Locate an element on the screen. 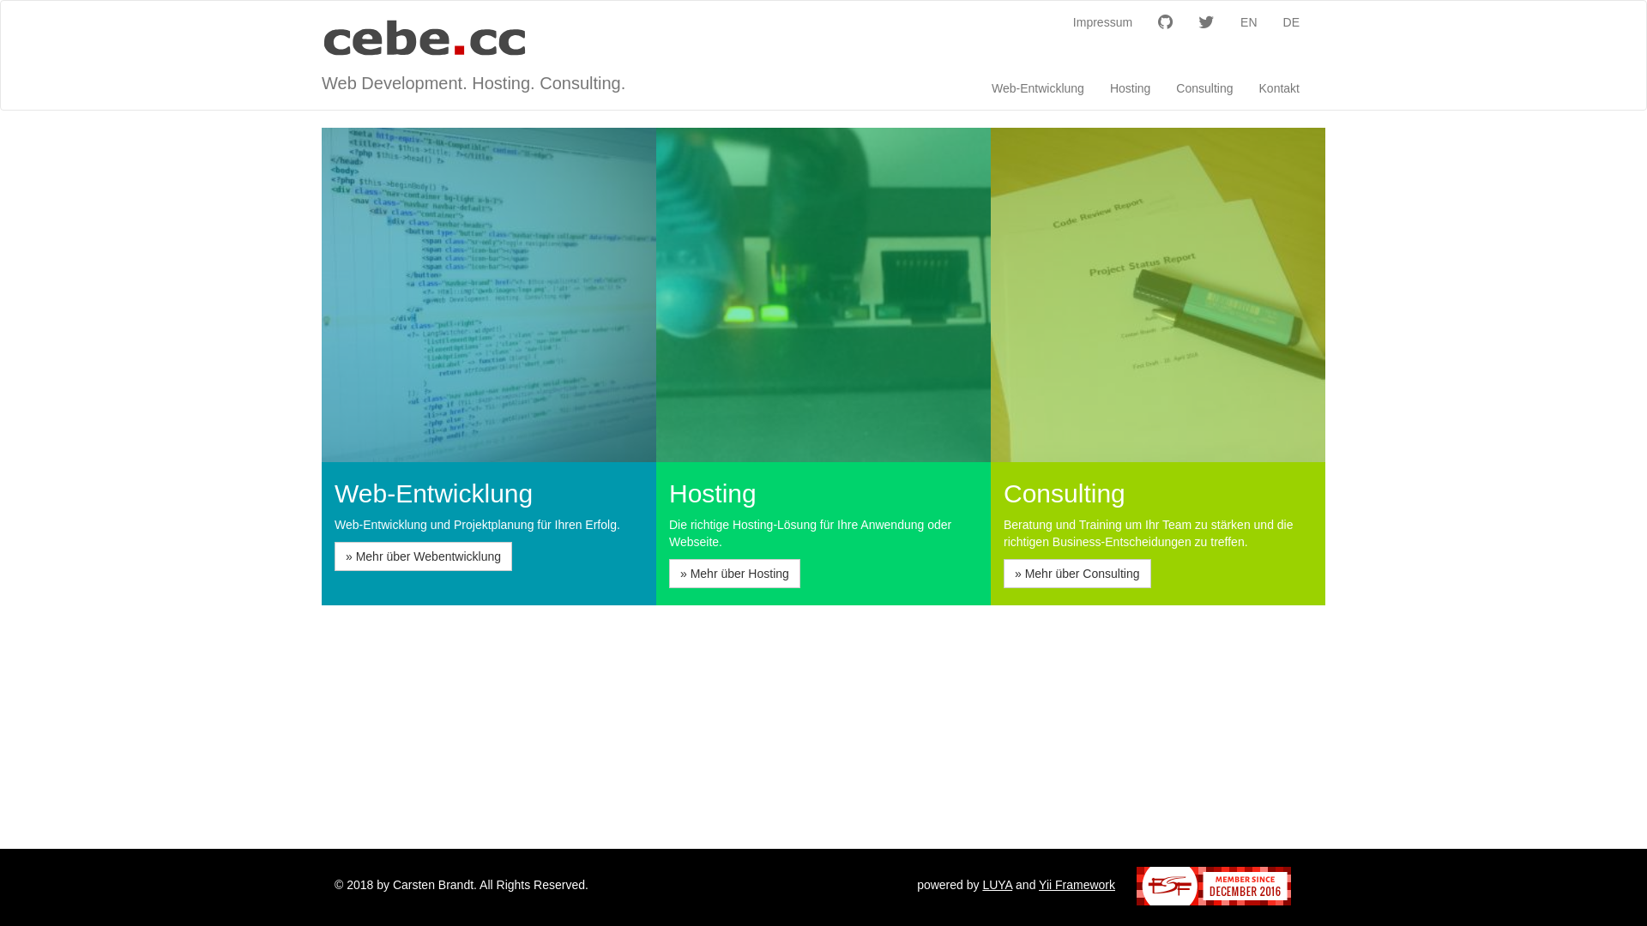 This screenshot has height=926, width=1647. Web-Entwicklung is located at coordinates (1038, 87).